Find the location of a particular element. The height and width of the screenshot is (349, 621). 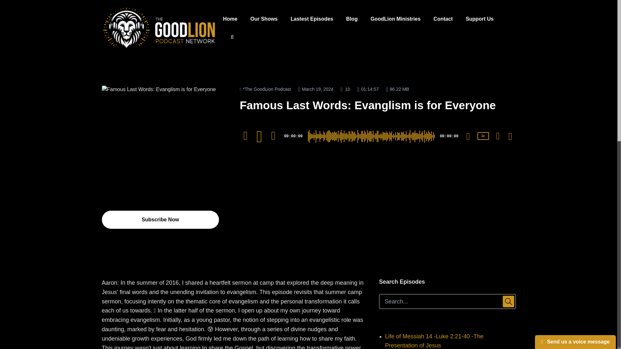

Episode Duration is located at coordinates (368, 89).